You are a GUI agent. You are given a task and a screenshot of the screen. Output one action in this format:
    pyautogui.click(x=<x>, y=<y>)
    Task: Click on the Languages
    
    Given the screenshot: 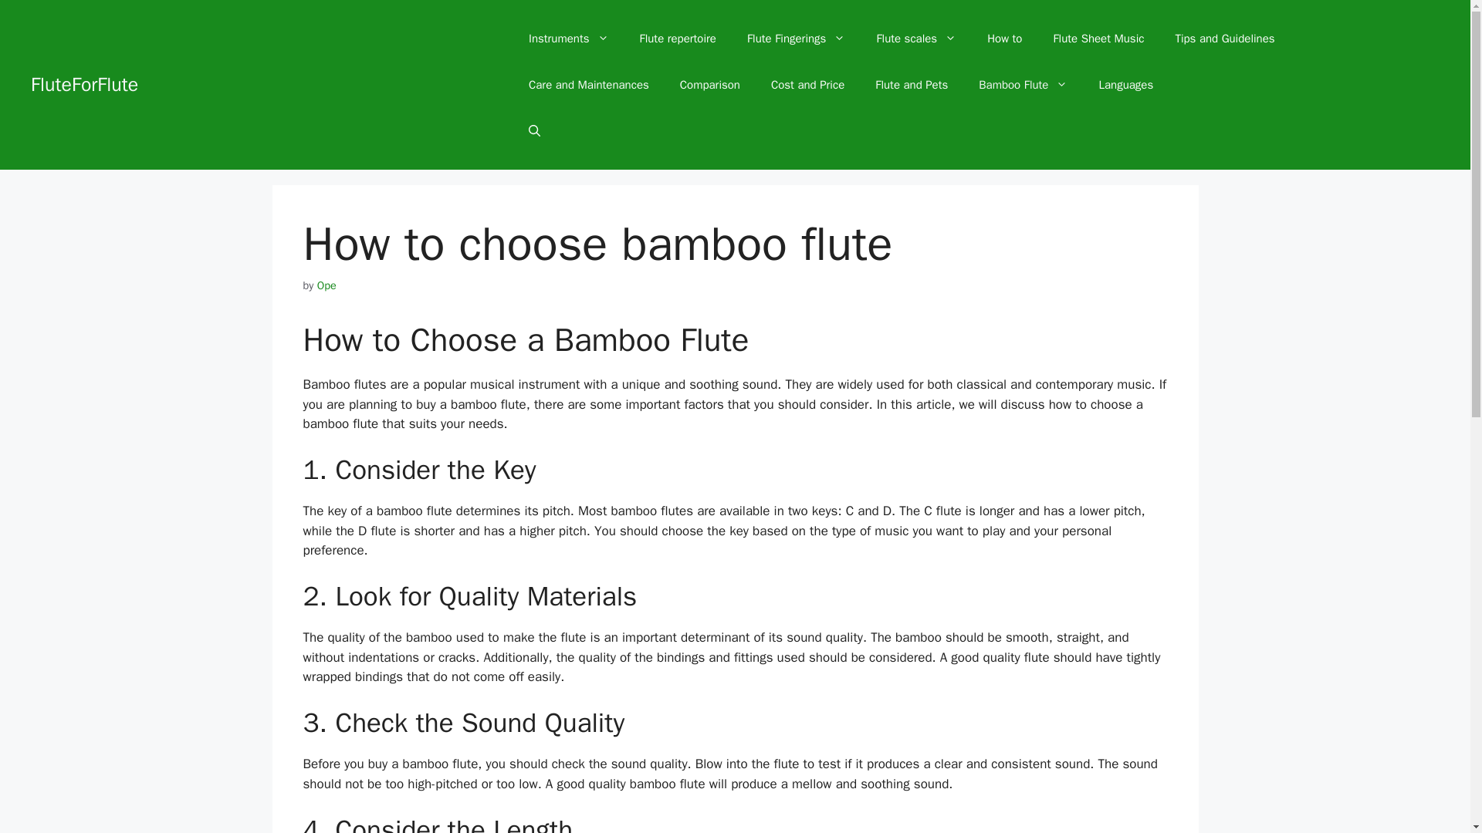 What is the action you would take?
    pyautogui.click(x=1125, y=85)
    